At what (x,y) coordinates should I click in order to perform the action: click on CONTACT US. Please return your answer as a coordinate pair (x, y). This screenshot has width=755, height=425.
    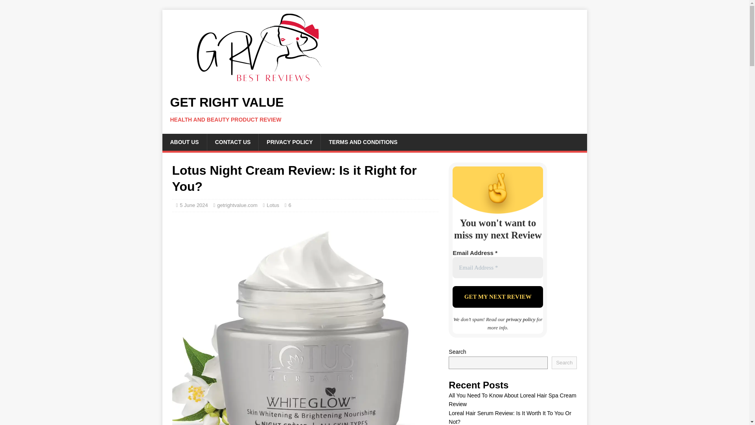
    Looking at the image, I should click on (233, 142).